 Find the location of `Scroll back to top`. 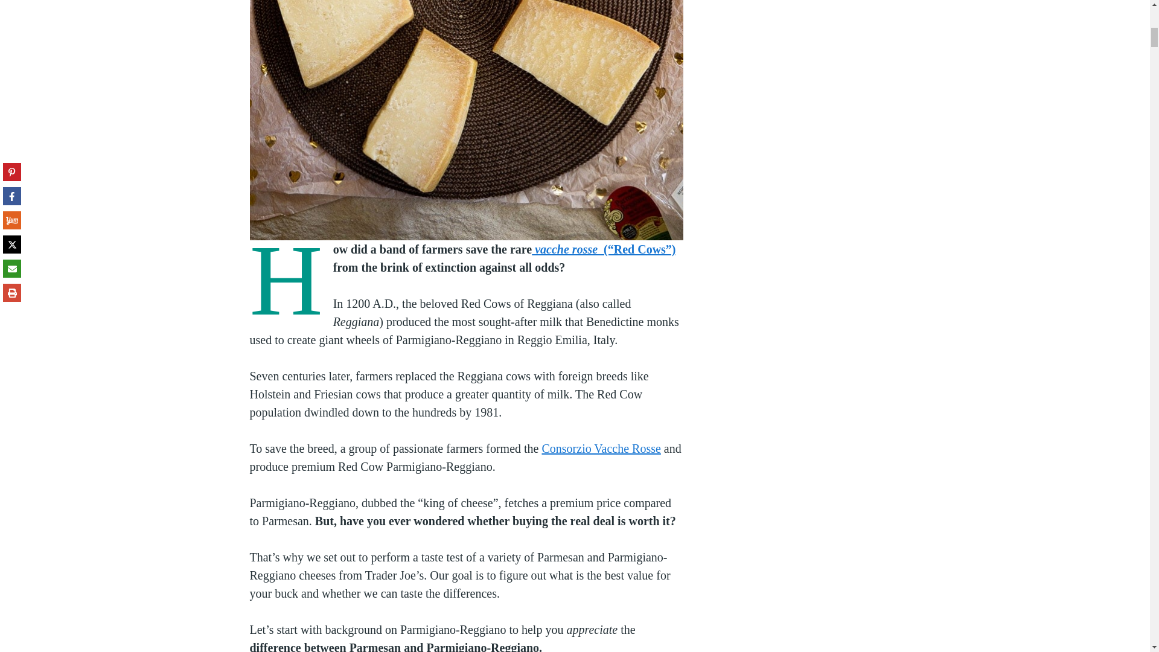

Scroll back to top is located at coordinates (1120, 573).